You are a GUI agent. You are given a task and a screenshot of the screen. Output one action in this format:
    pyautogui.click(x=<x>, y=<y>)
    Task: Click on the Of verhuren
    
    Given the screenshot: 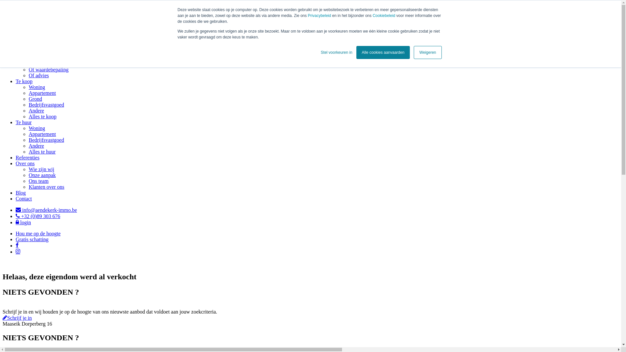 What is the action you would take?
    pyautogui.click(x=41, y=58)
    